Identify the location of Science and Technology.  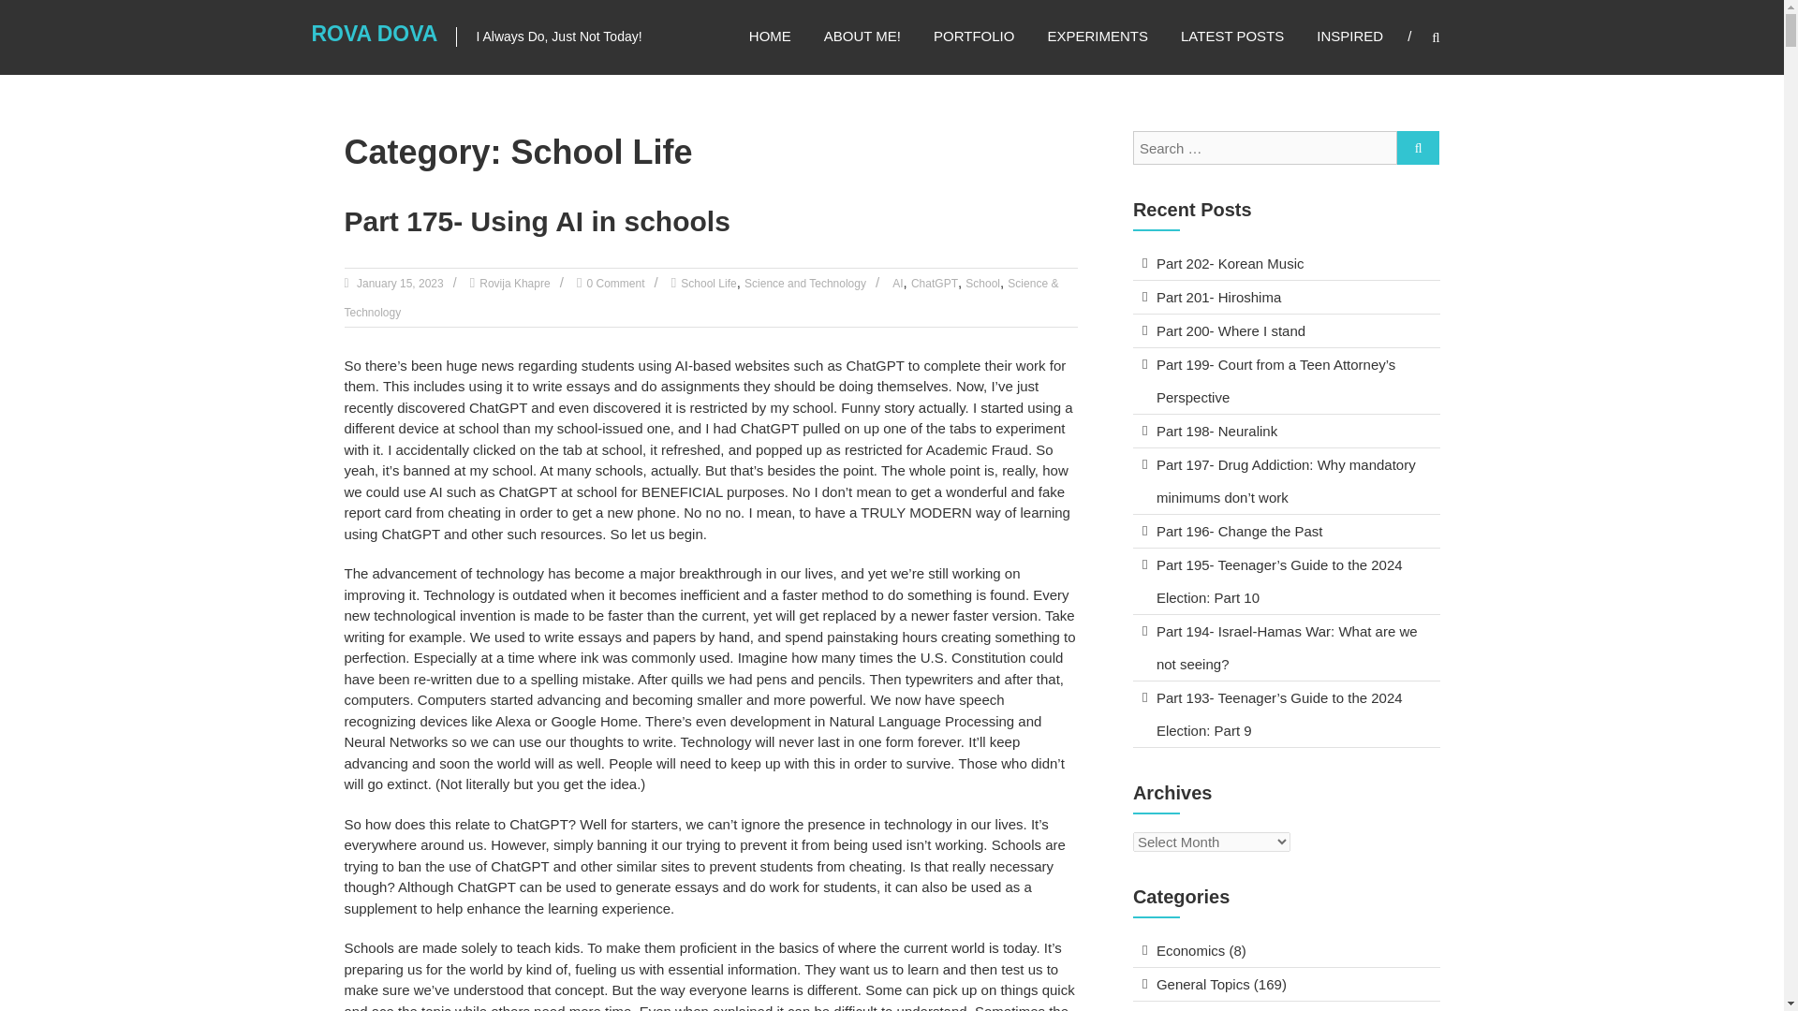
(805, 283).